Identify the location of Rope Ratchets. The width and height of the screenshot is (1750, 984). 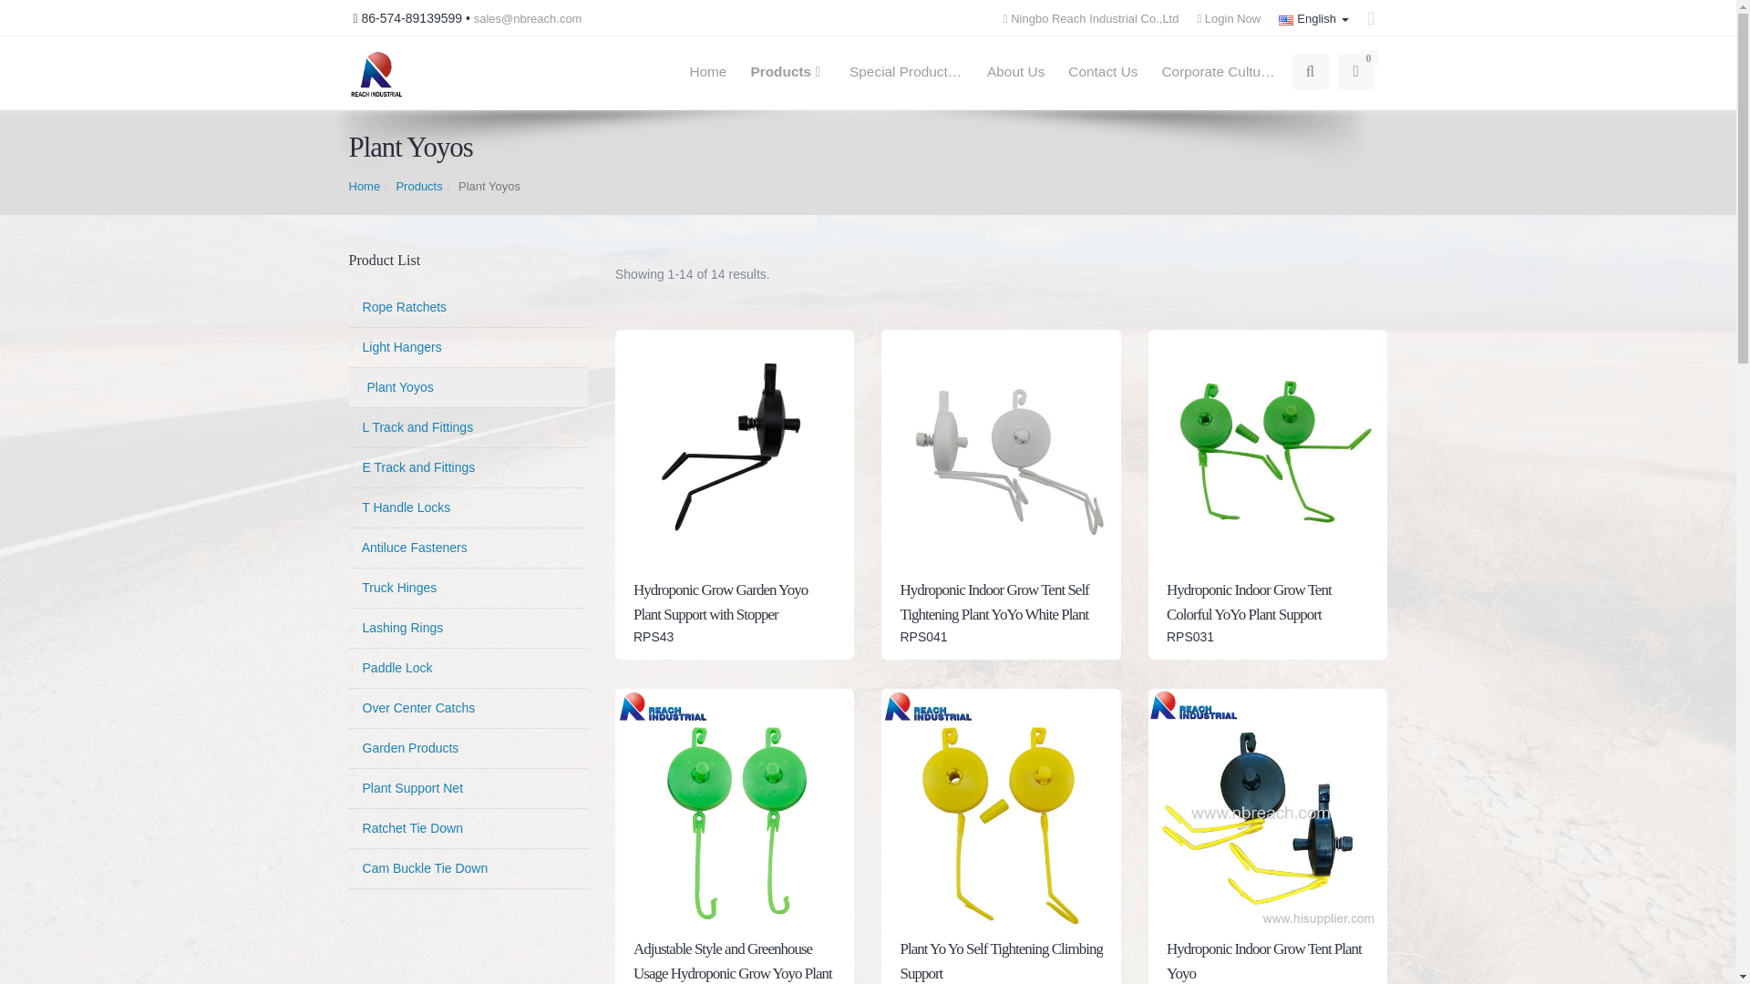
(468, 307).